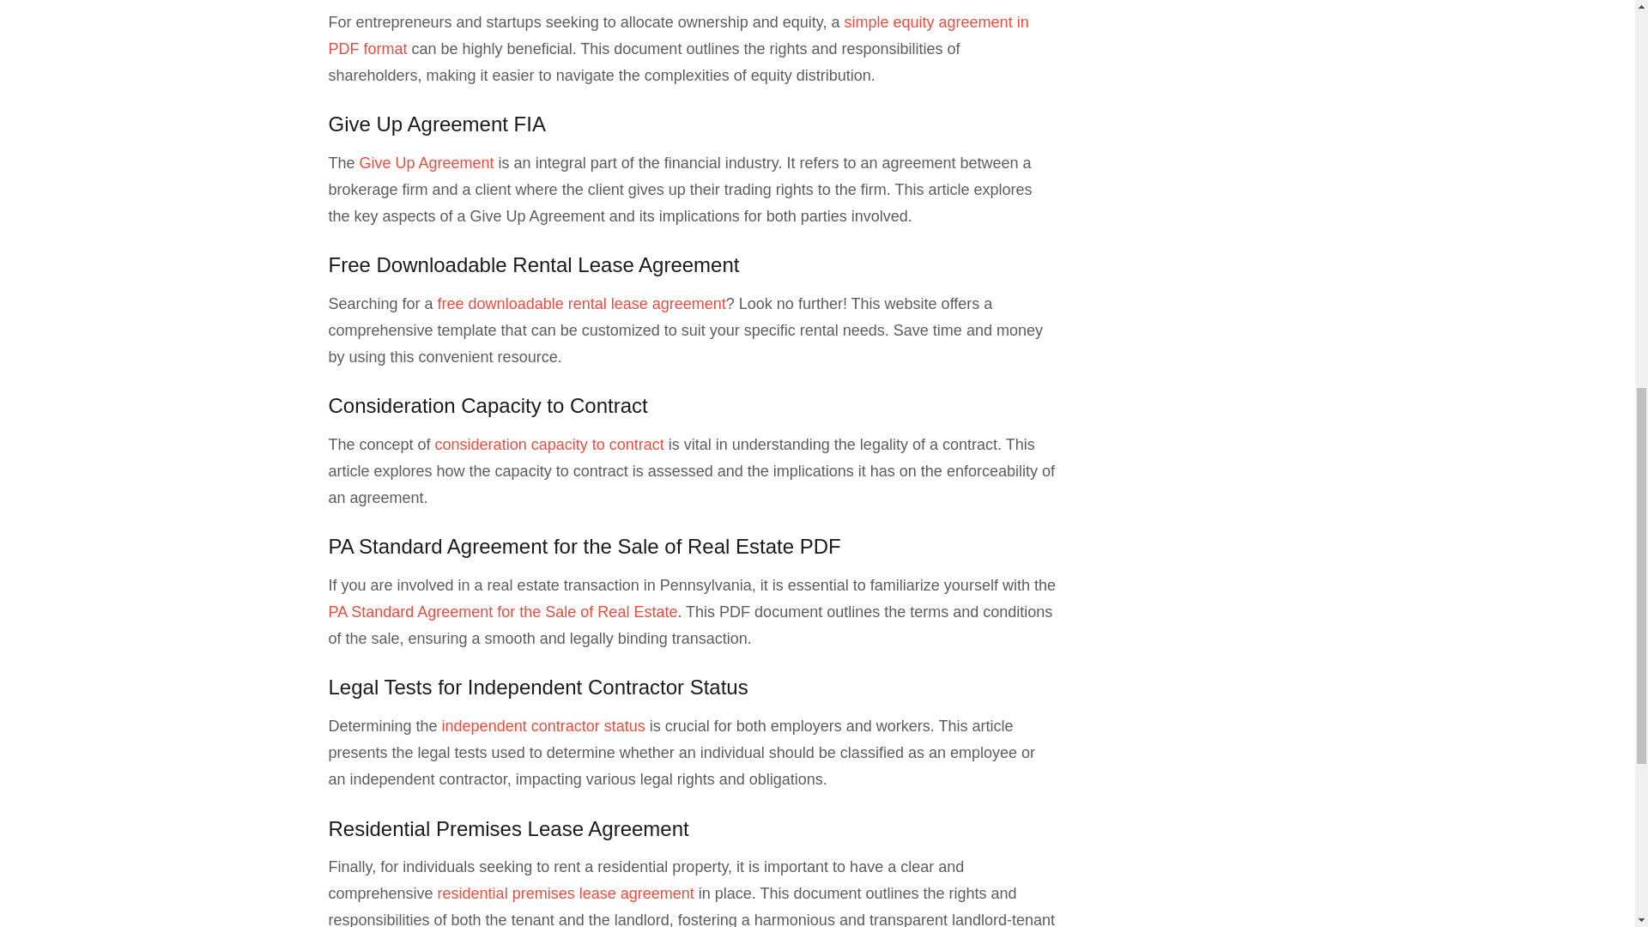 This screenshot has width=1648, height=927. I want to click on independent contractor status, so click(543, 726).